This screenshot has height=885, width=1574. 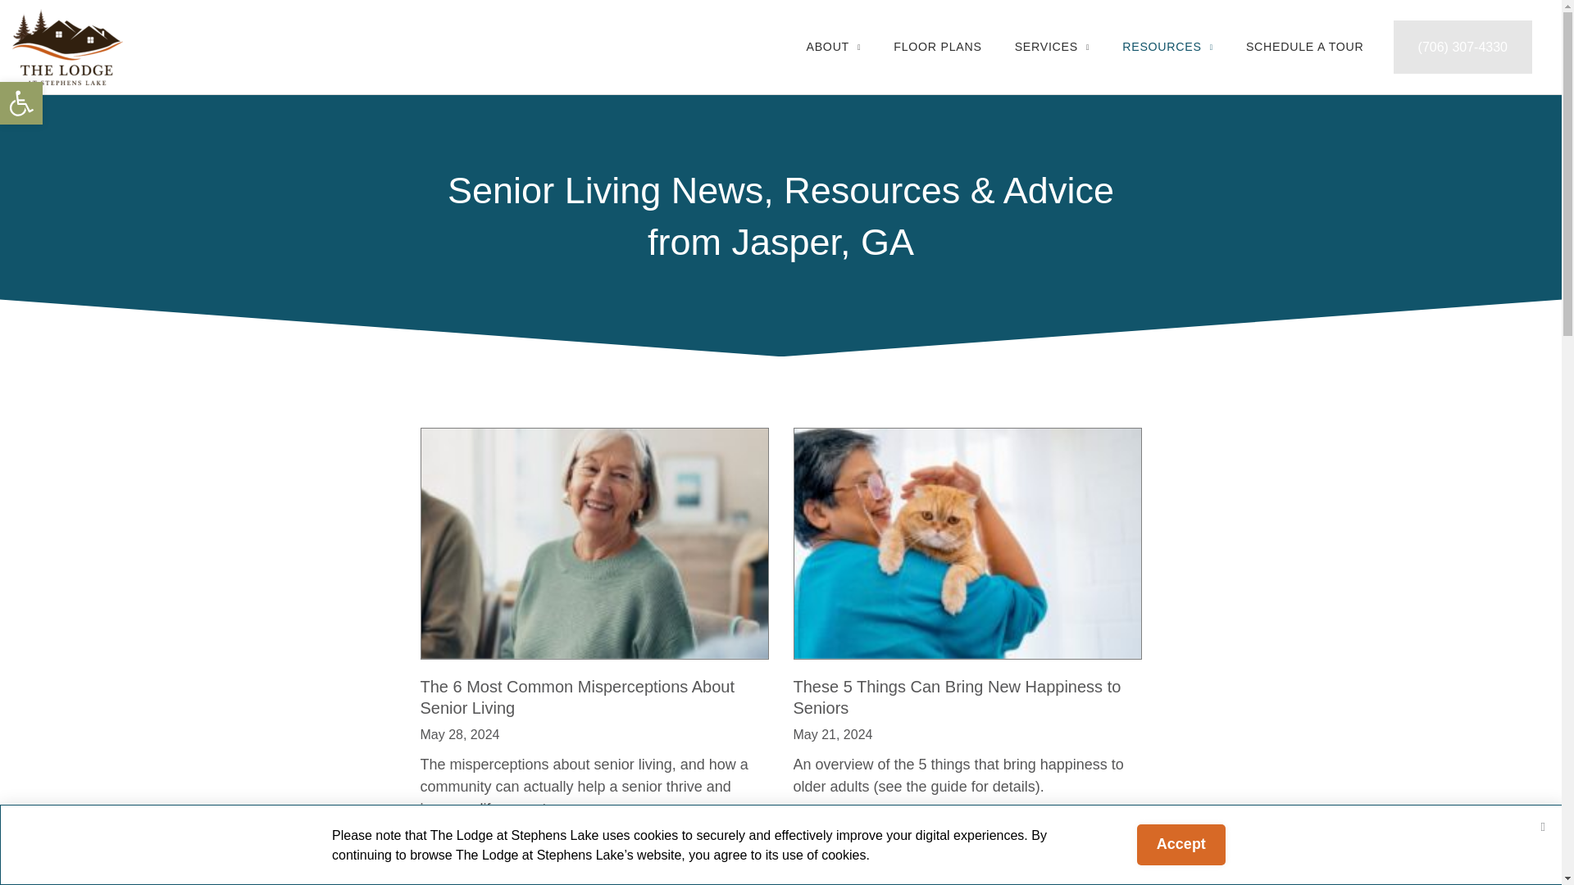 What do you see at coordinates (21, 103) in the screenshot?
I see `These 5 Things Can Bring New Happiness to Seniors` at bounding box center [21, 103].